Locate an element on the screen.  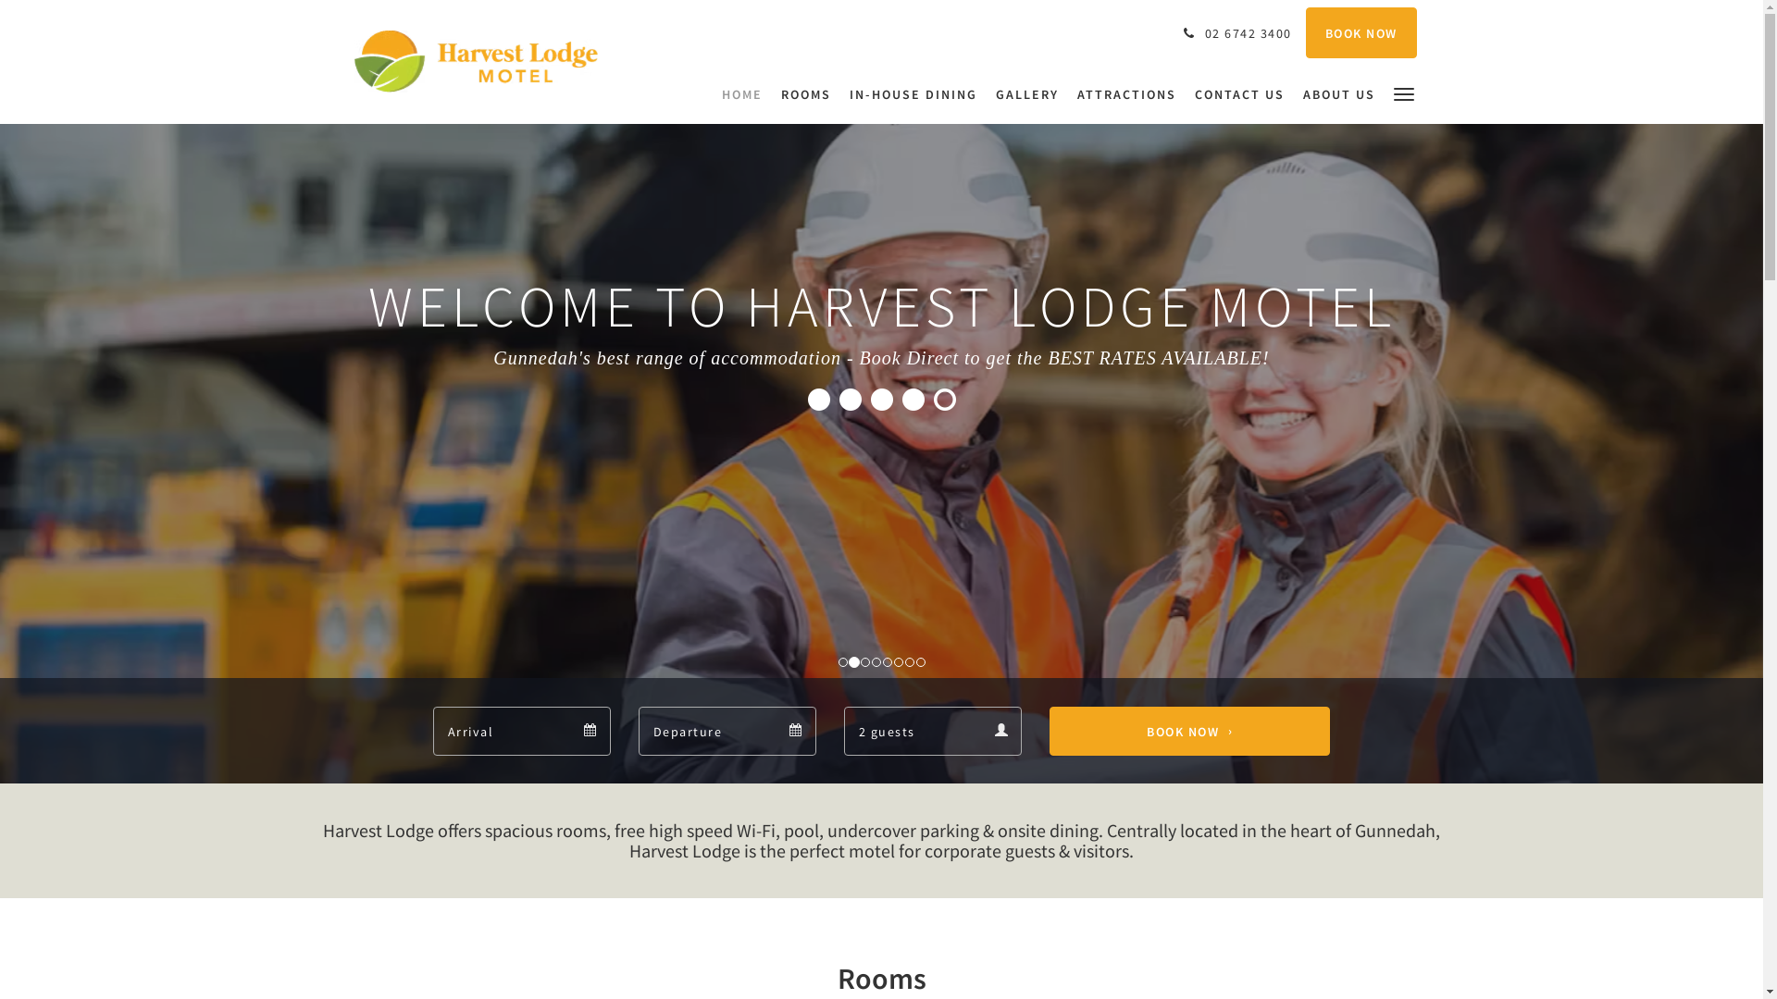
ABOUT US is located at coordinates (1339, 94).